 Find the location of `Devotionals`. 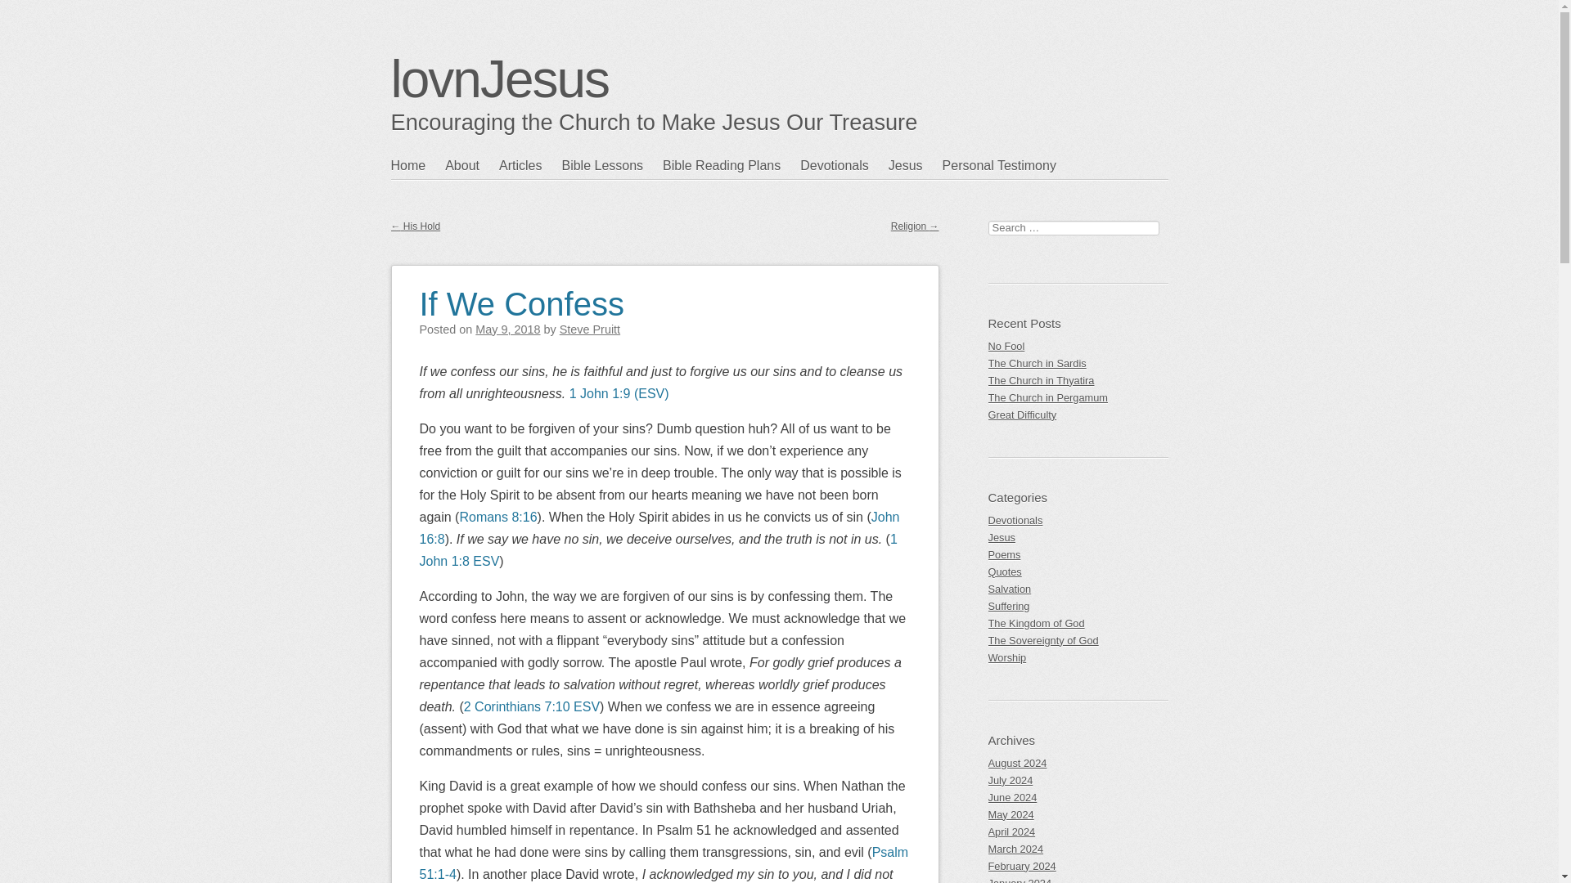

Devotionals is located at coordinates (844, 165).